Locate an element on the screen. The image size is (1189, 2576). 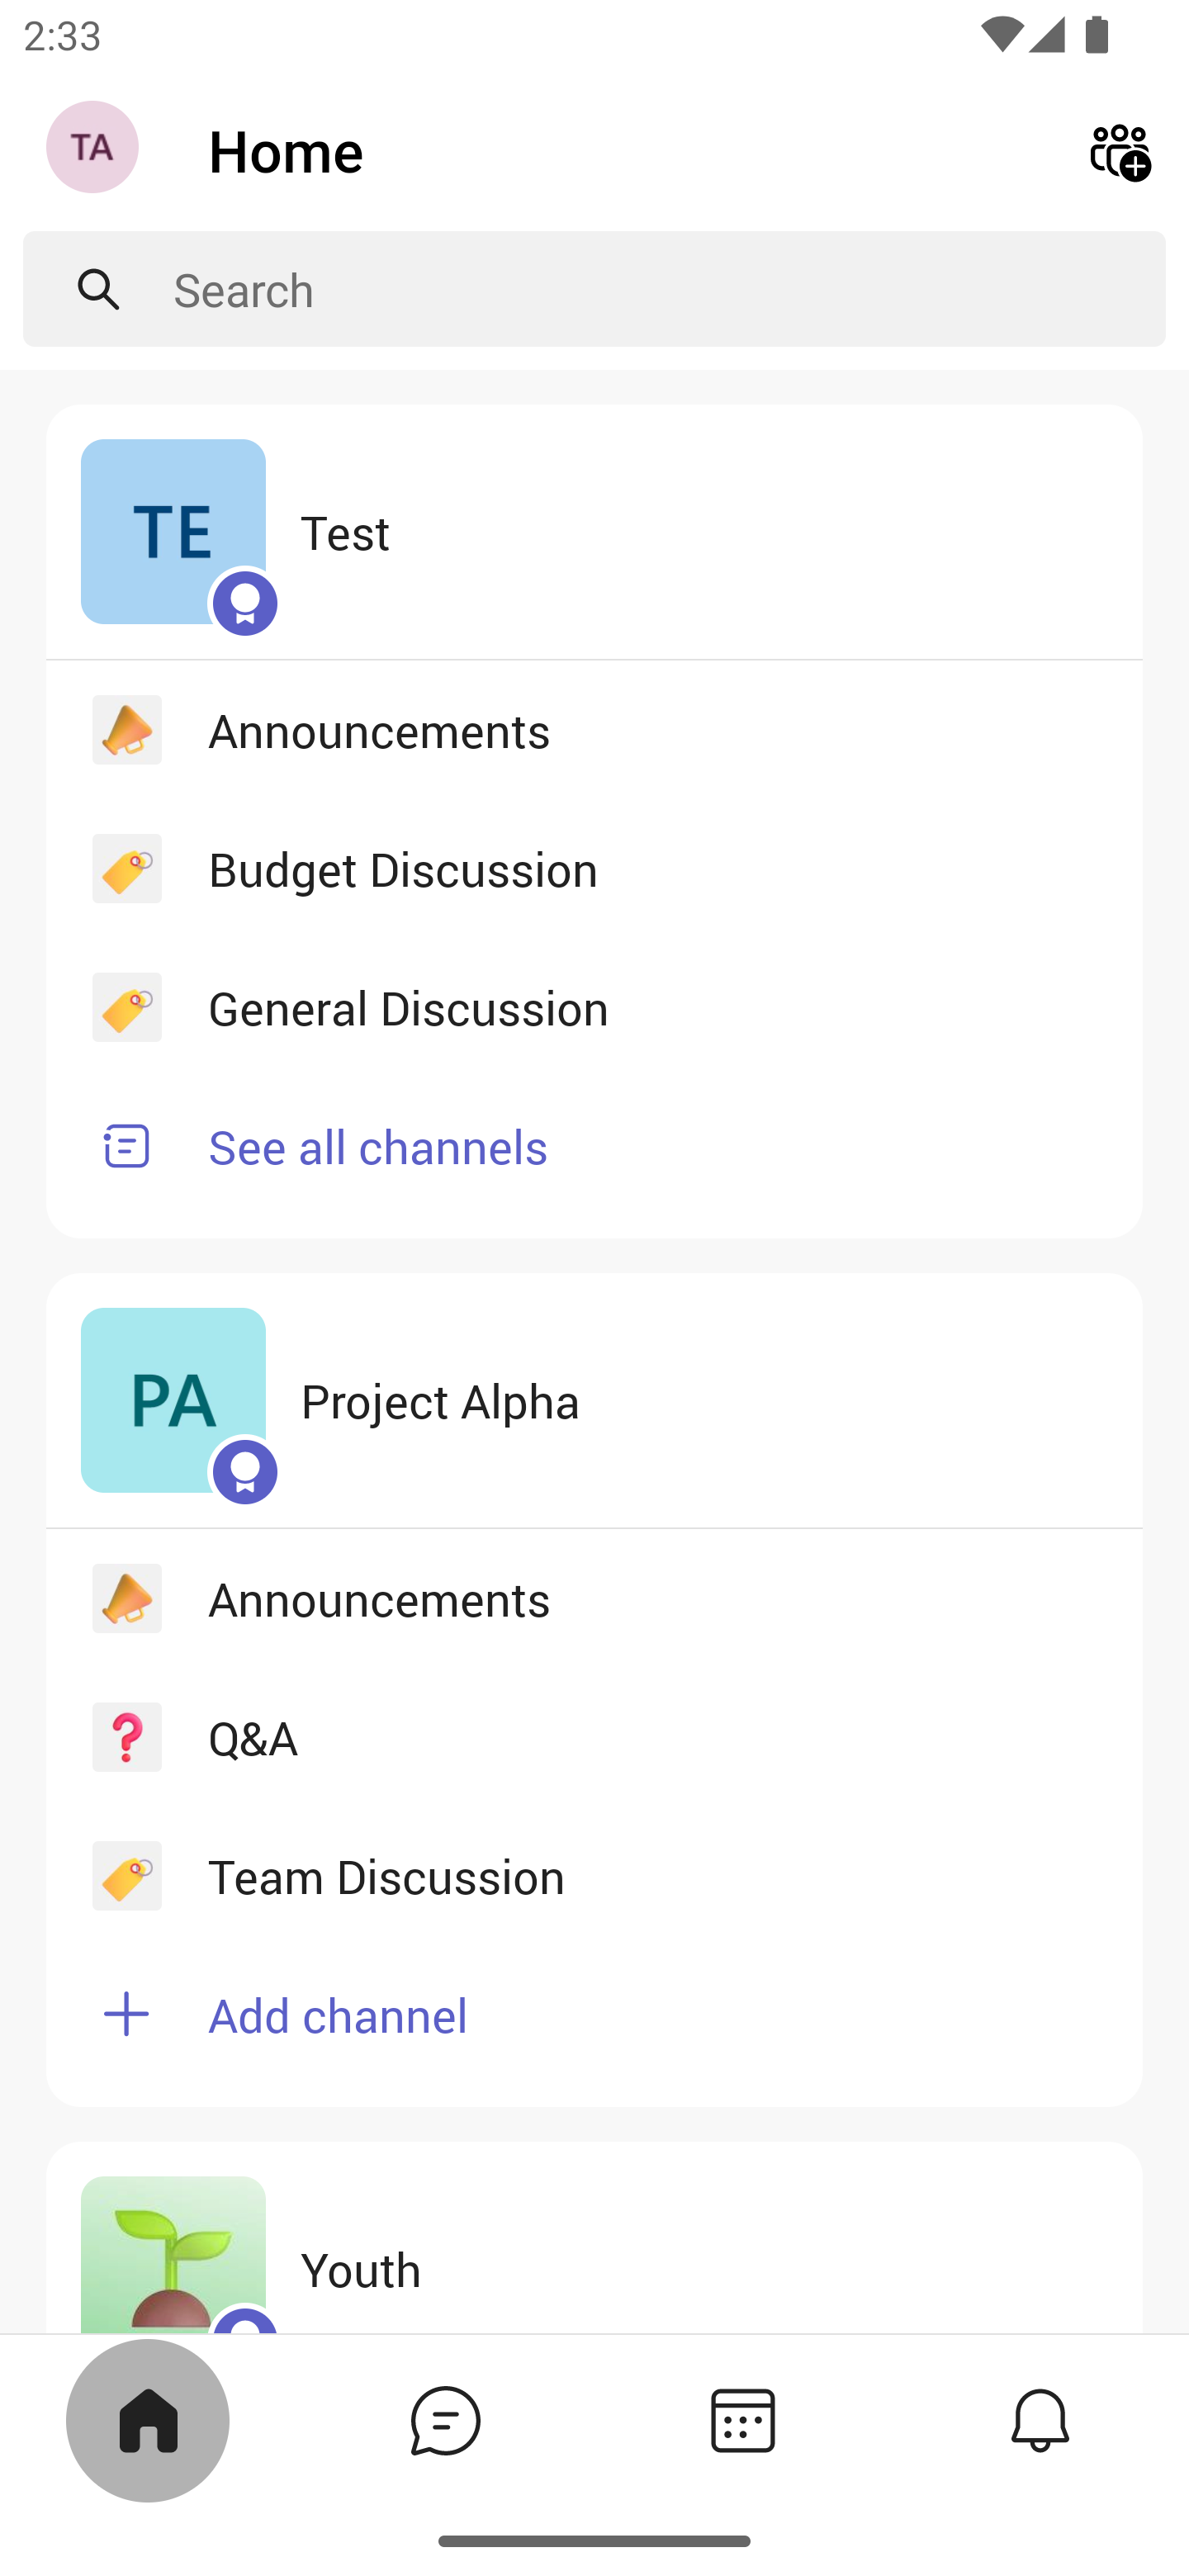
Navigation is located at coordinates (96, 150).